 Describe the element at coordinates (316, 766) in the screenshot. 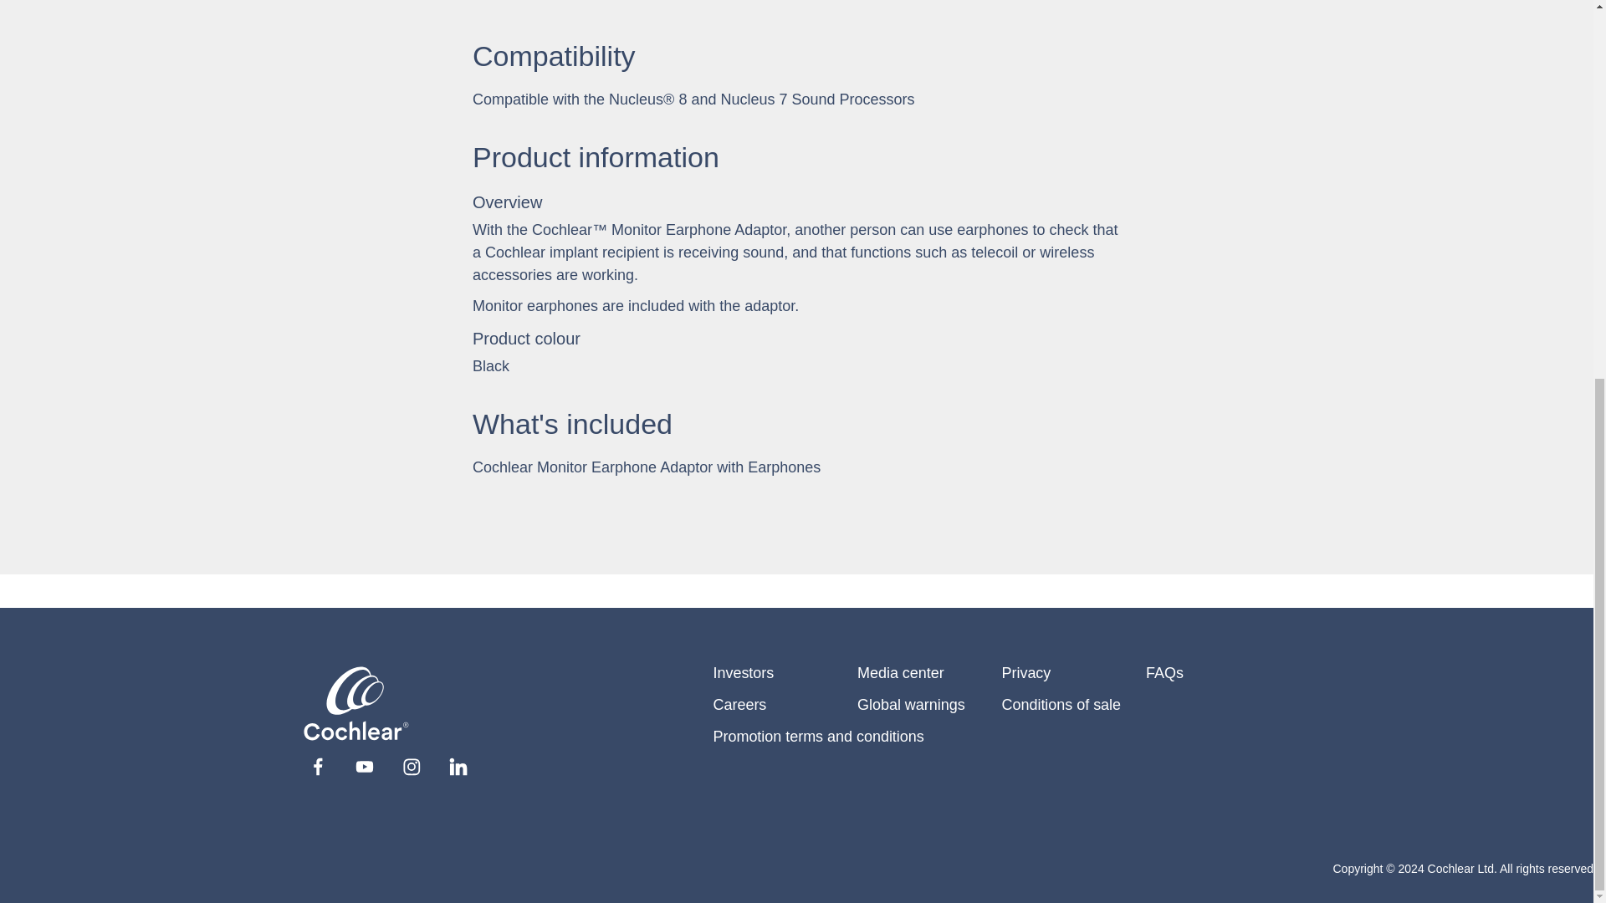

I see `Facebook` at that location.